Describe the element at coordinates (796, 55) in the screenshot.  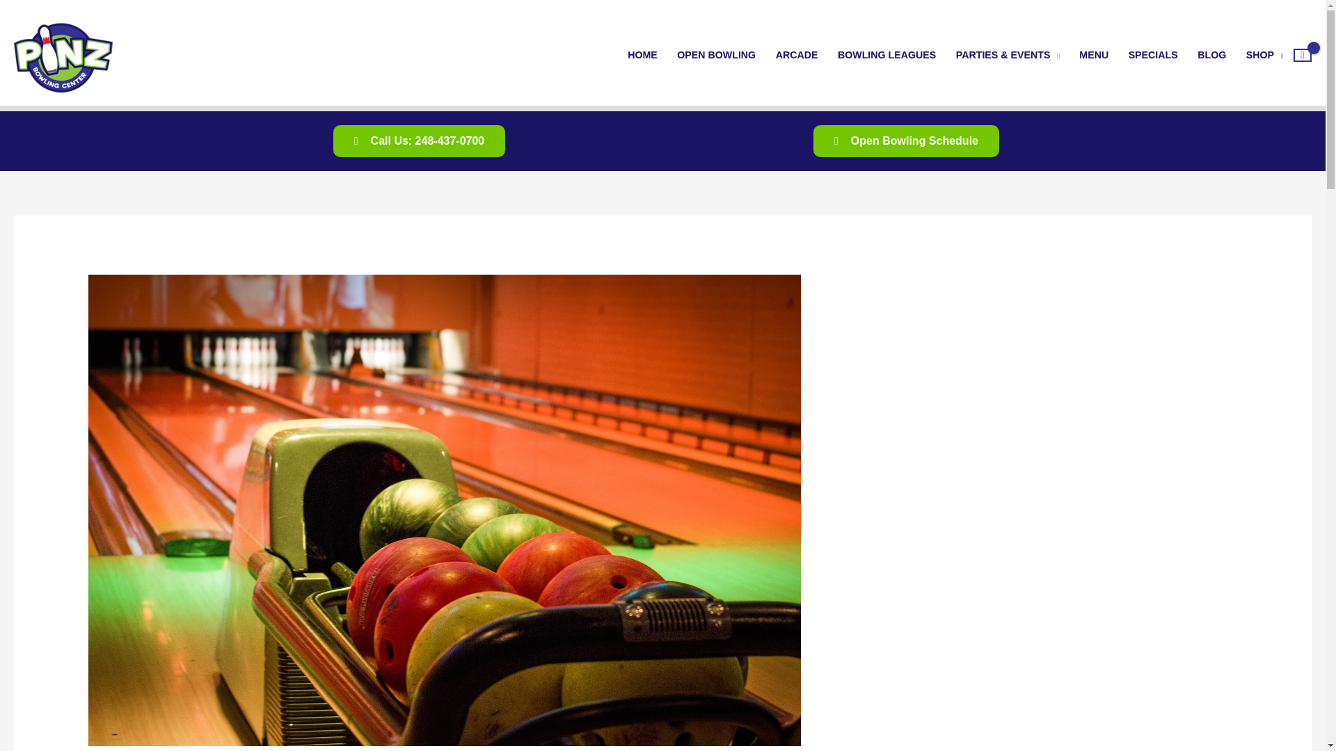
I see `ARCADE` at that location.